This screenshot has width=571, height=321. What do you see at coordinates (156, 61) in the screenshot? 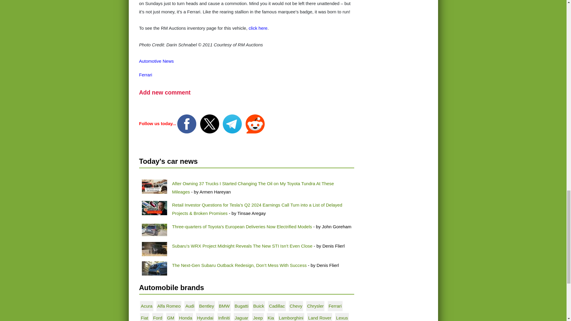
I see `Automotive News` at bounding box center [156, 61].